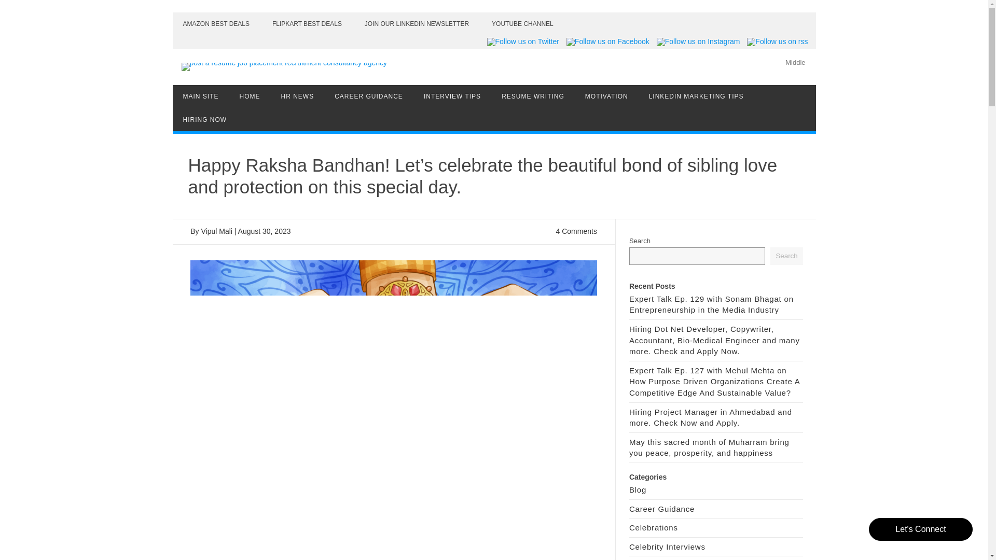 The image size is (996, 560). What do you see at coordinates (200, 96) in the screenshot?
I see `MAIN SITE` at bounding box center [200, 96].